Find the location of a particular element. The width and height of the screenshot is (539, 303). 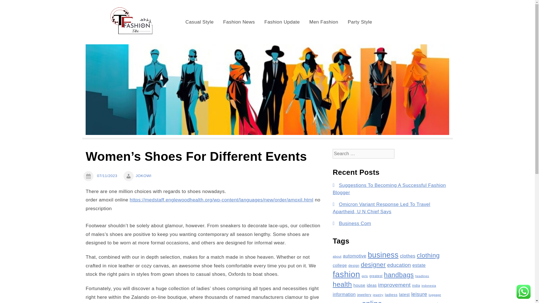

about is located at coordinates (337, 256).